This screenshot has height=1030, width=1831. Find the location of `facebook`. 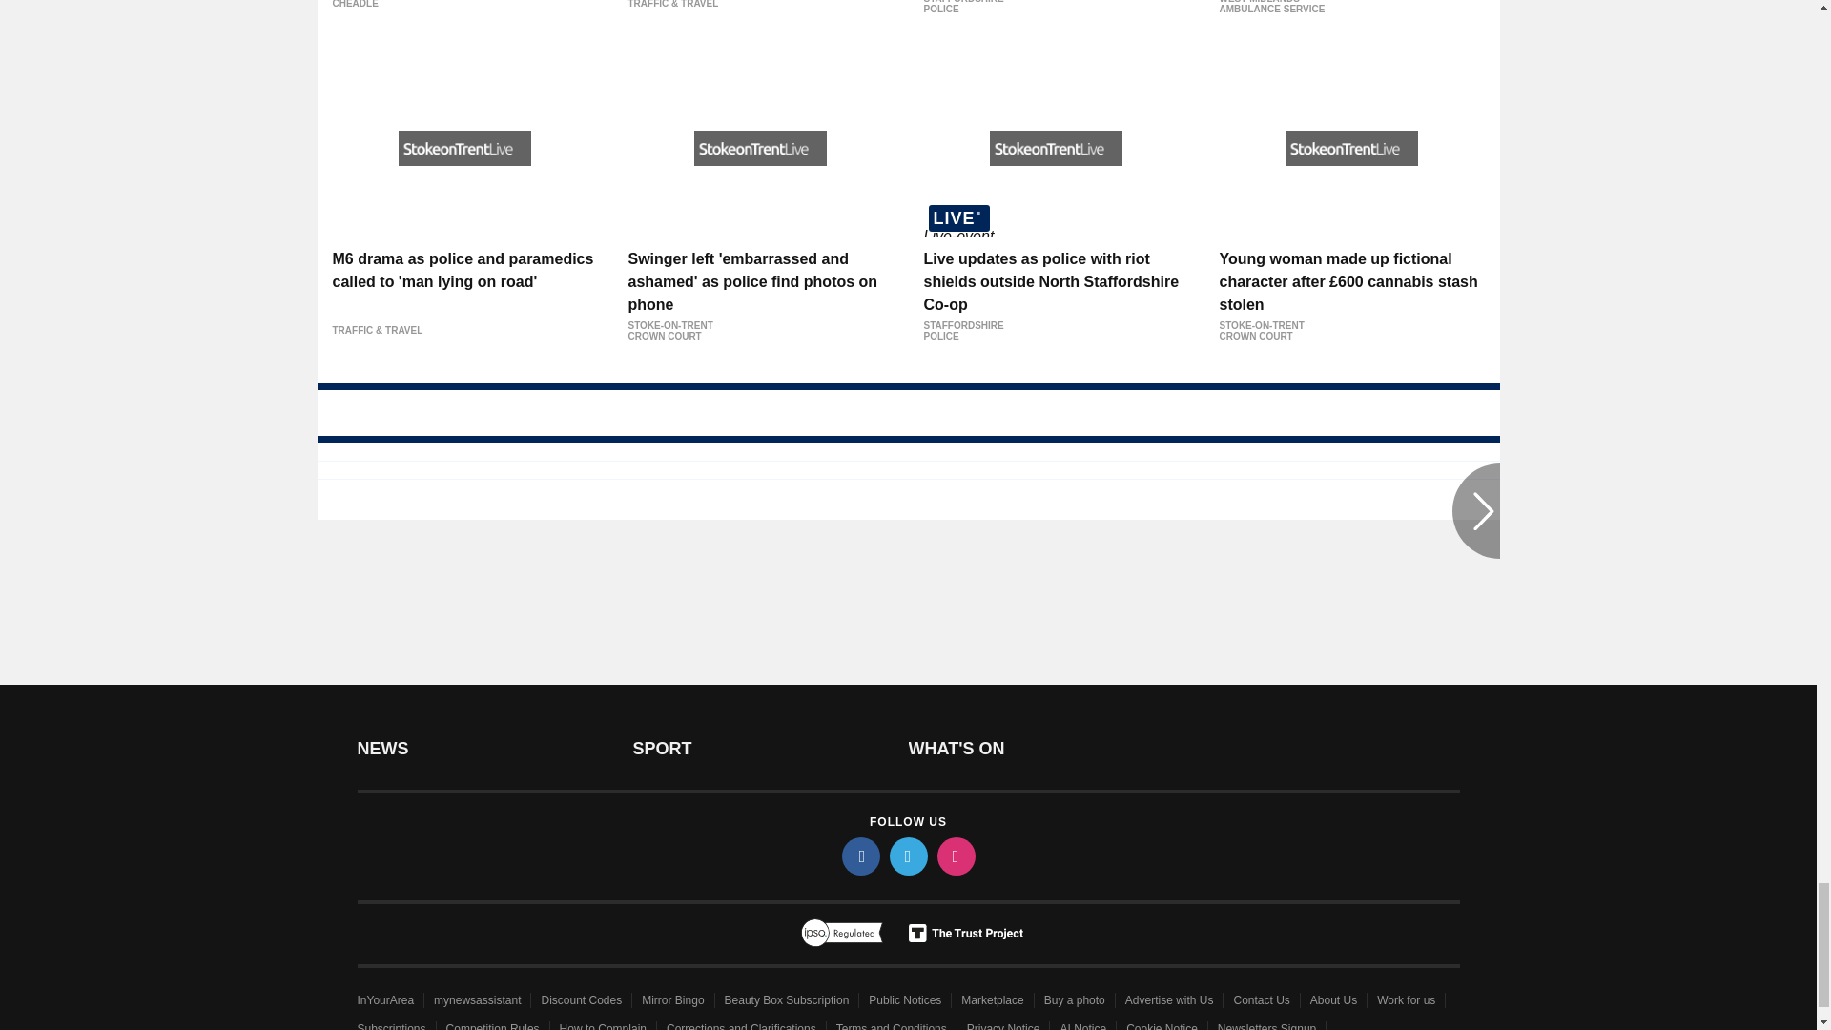

facebook is located at coordinates (859, 856).